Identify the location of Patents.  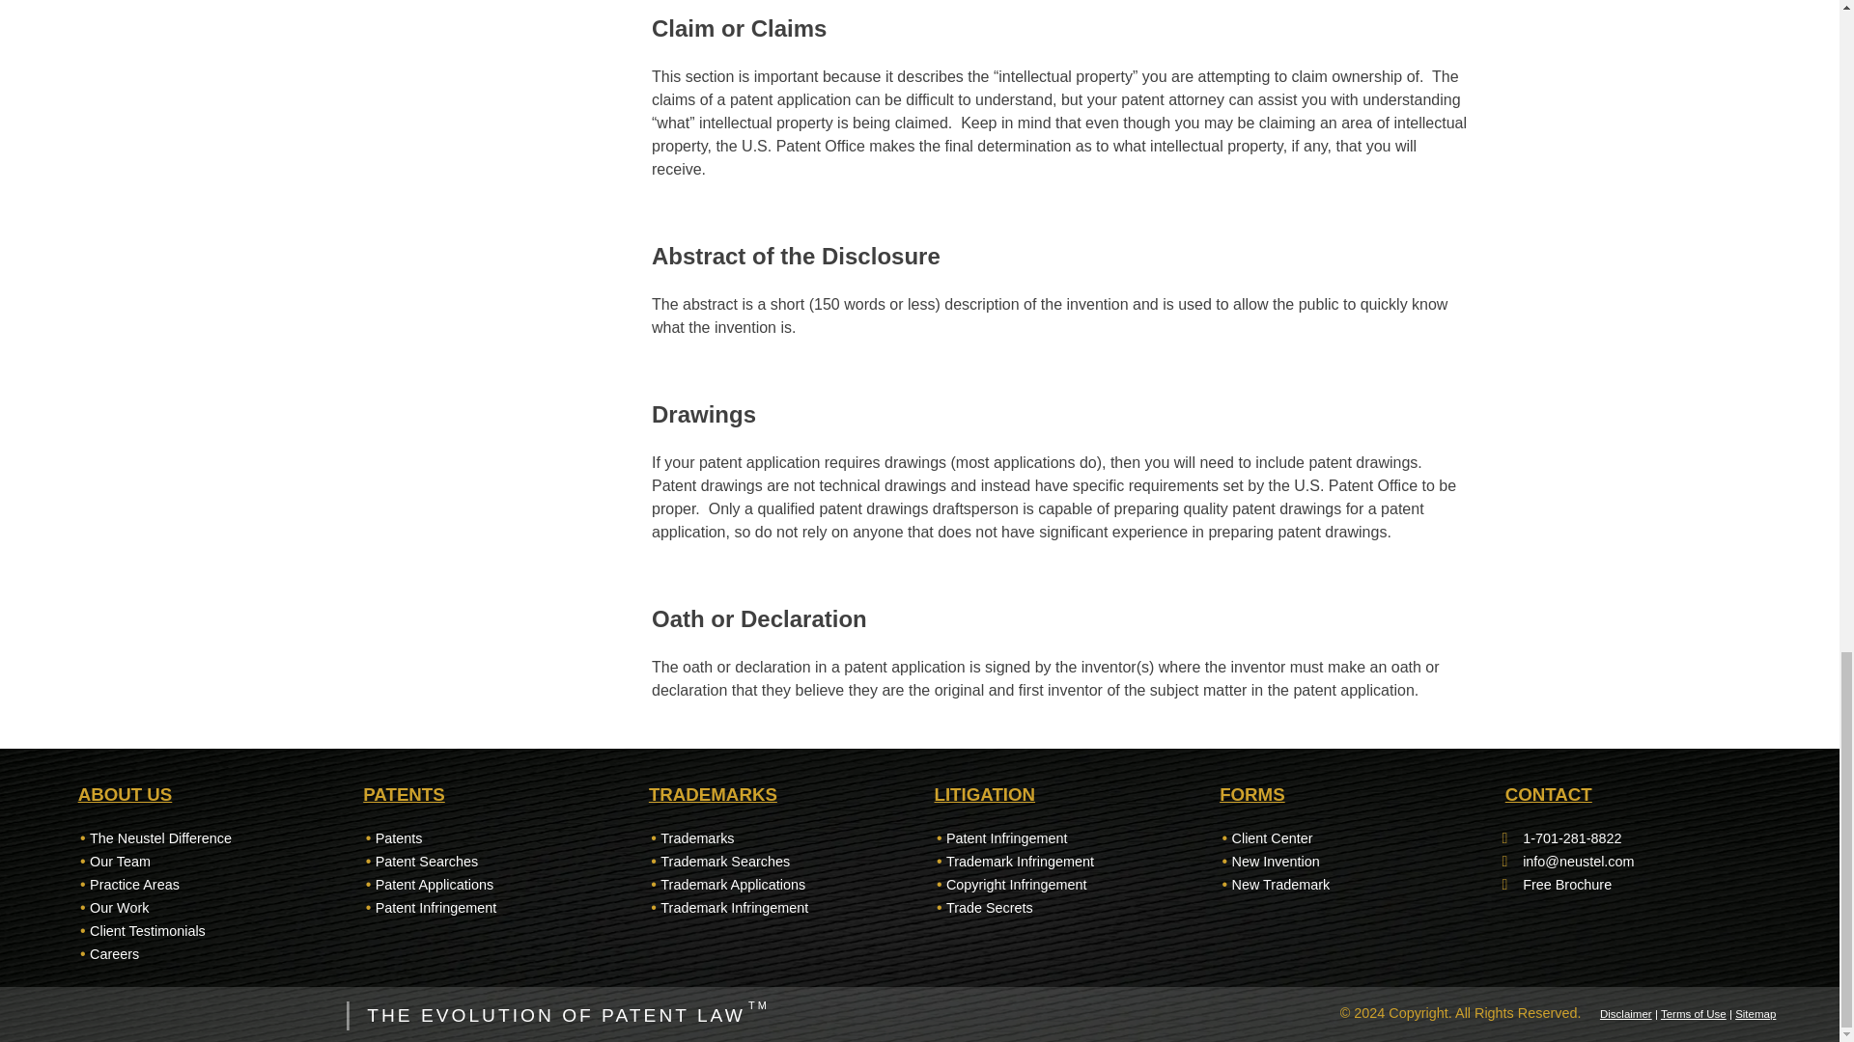
(399, 837).